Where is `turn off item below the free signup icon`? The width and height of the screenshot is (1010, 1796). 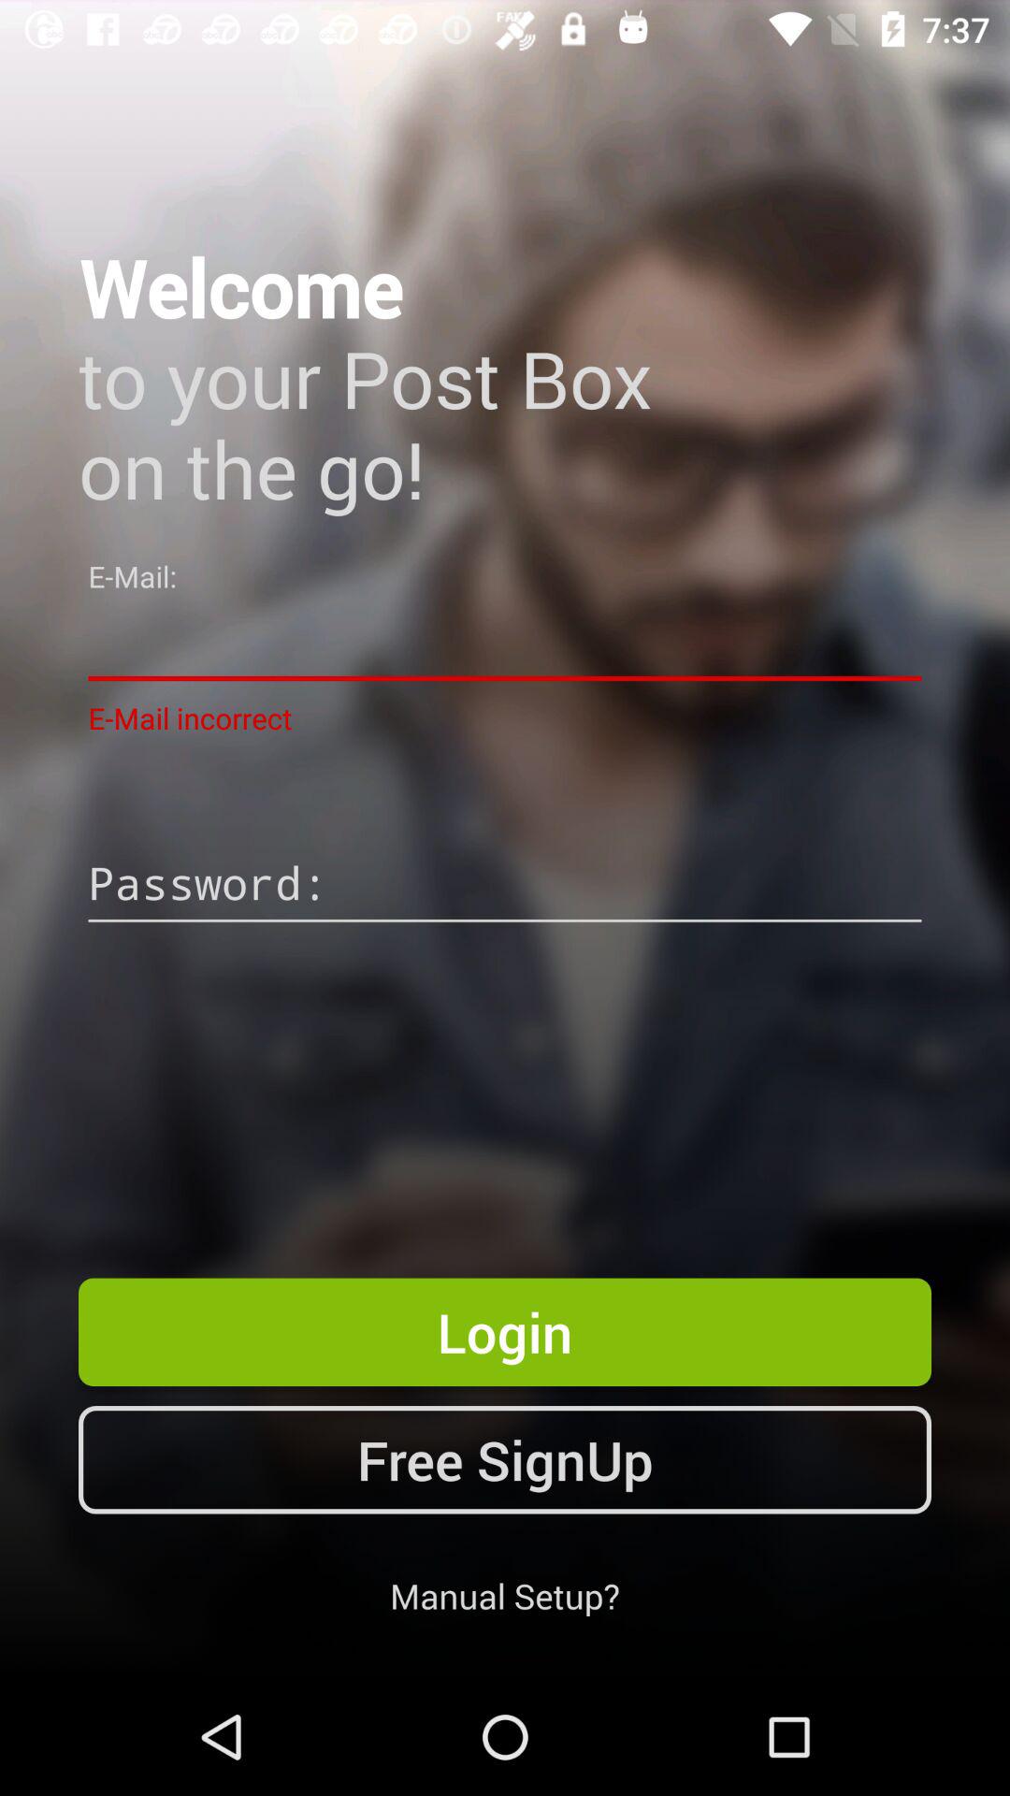 turn off item below the free signup icon is located at coordinates (505, 1596).